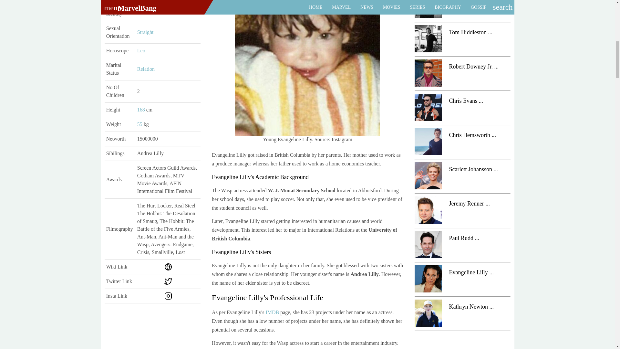 This screenshot has width=620, height=349. What do you see at coordinates (145, 32) in the screenshot?
I see `Straight` at bounding box center [145, 32].